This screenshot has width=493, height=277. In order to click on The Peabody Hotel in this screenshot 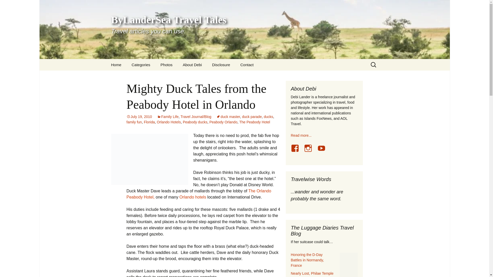, I will do `click(152, 76)`.